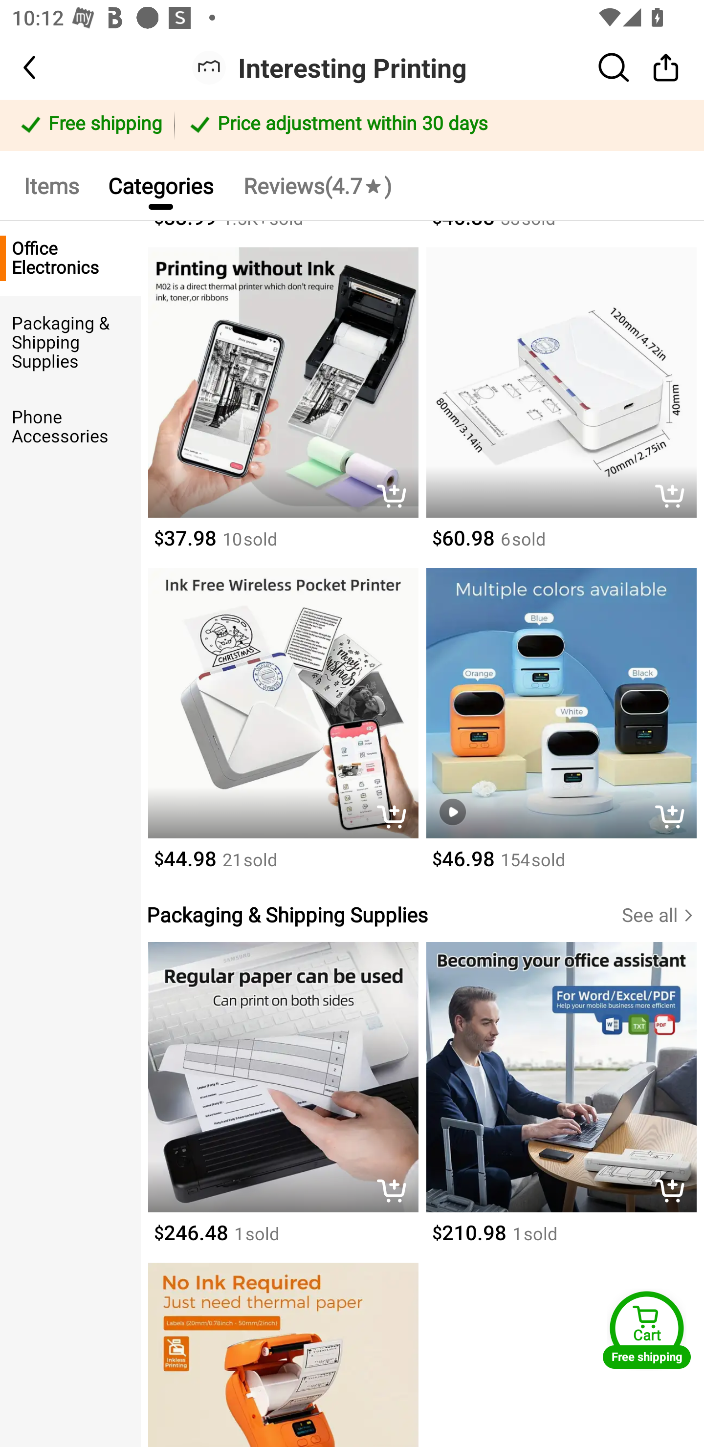 This screenshot has width=704, height=1447. I want to click on Office Electronics, so click(70, 258).